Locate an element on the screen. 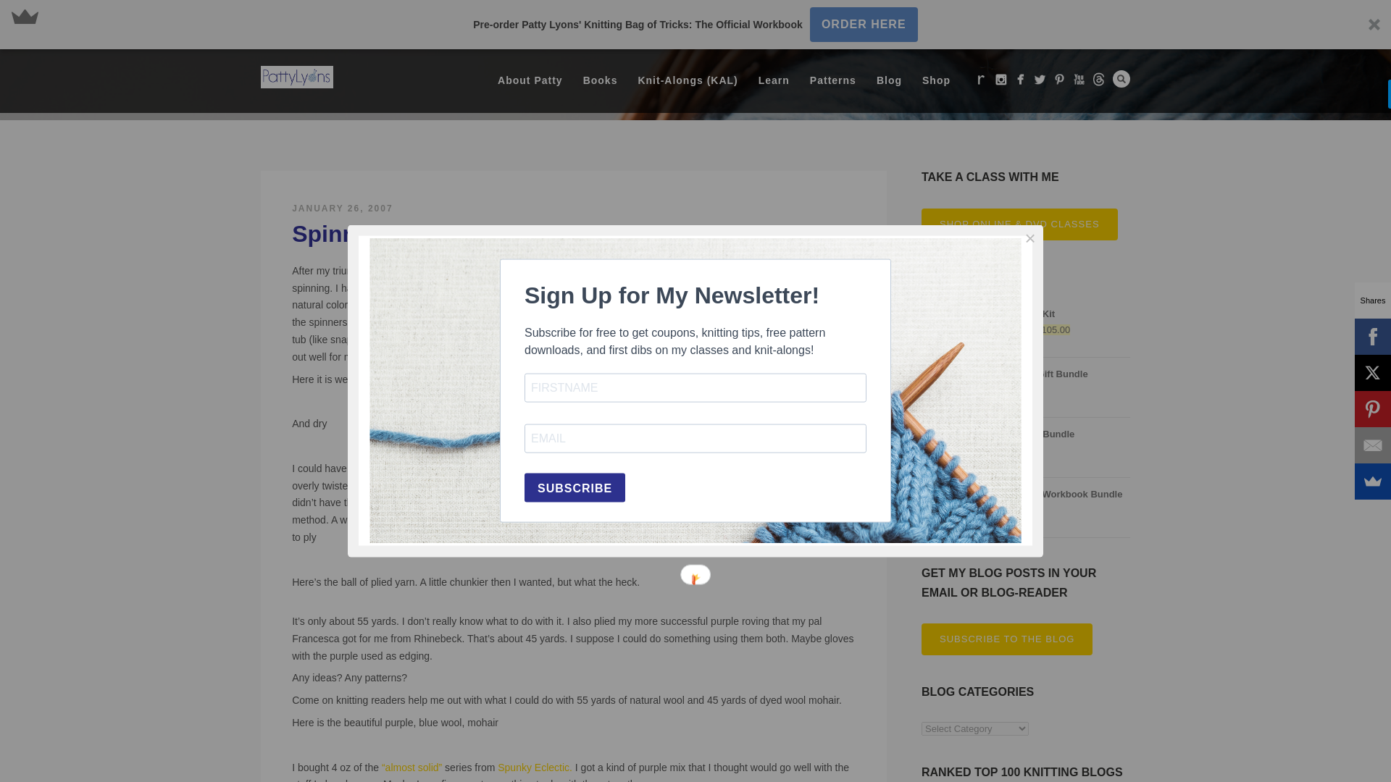 The width and height of the screenshot is (1391, 782). YouTube is located at coordinates (1078, 80).